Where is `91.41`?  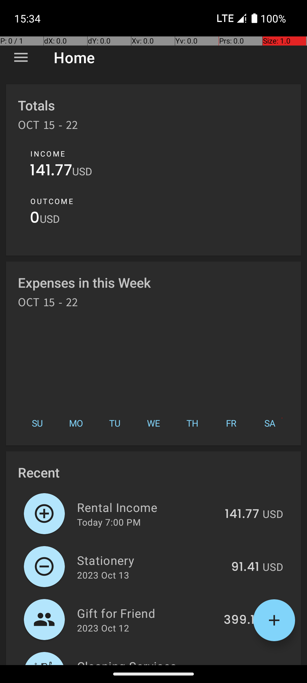 91.41 is located at coordinates (245, 567).